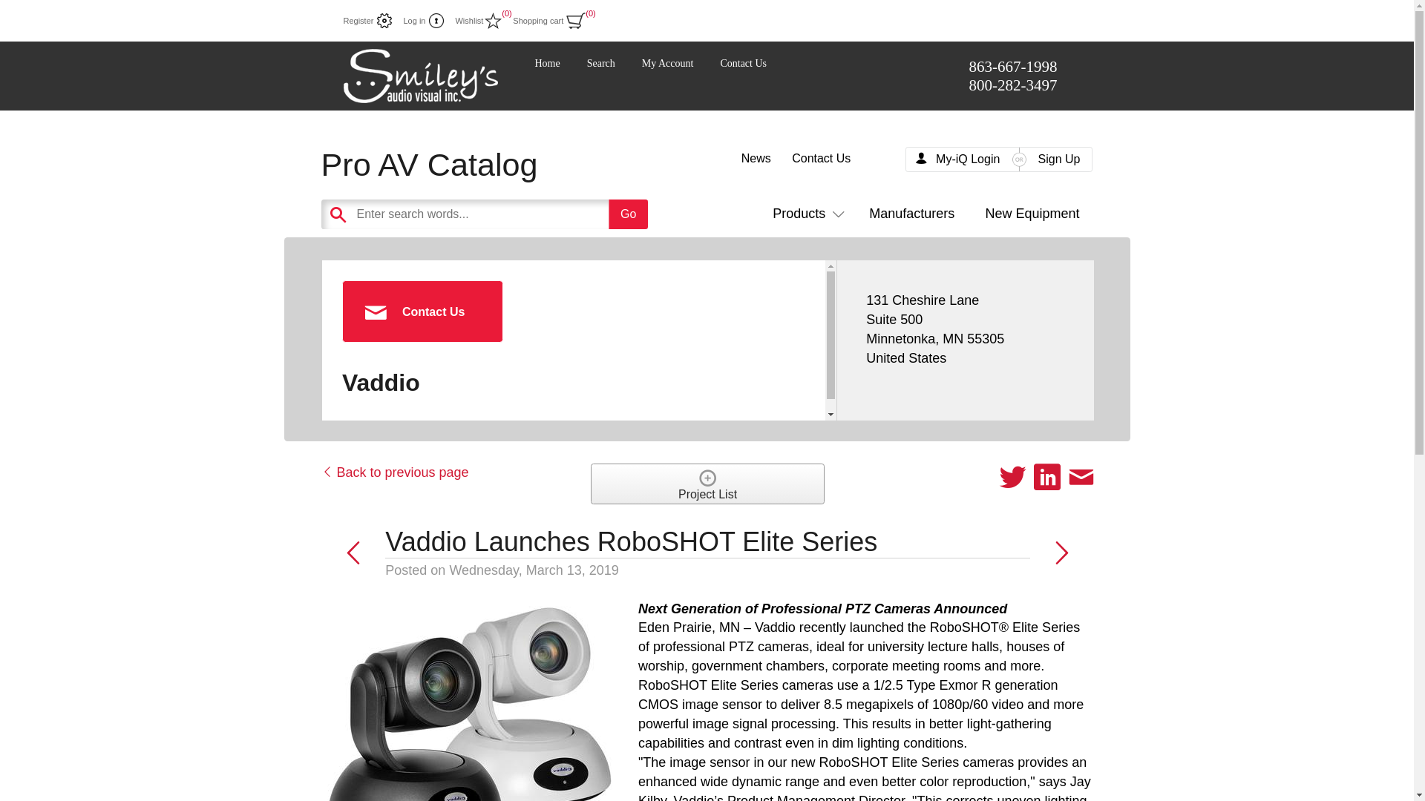 The width and height of the screenshot is (1425, 801). I want to click on Go, so click(628, 214).